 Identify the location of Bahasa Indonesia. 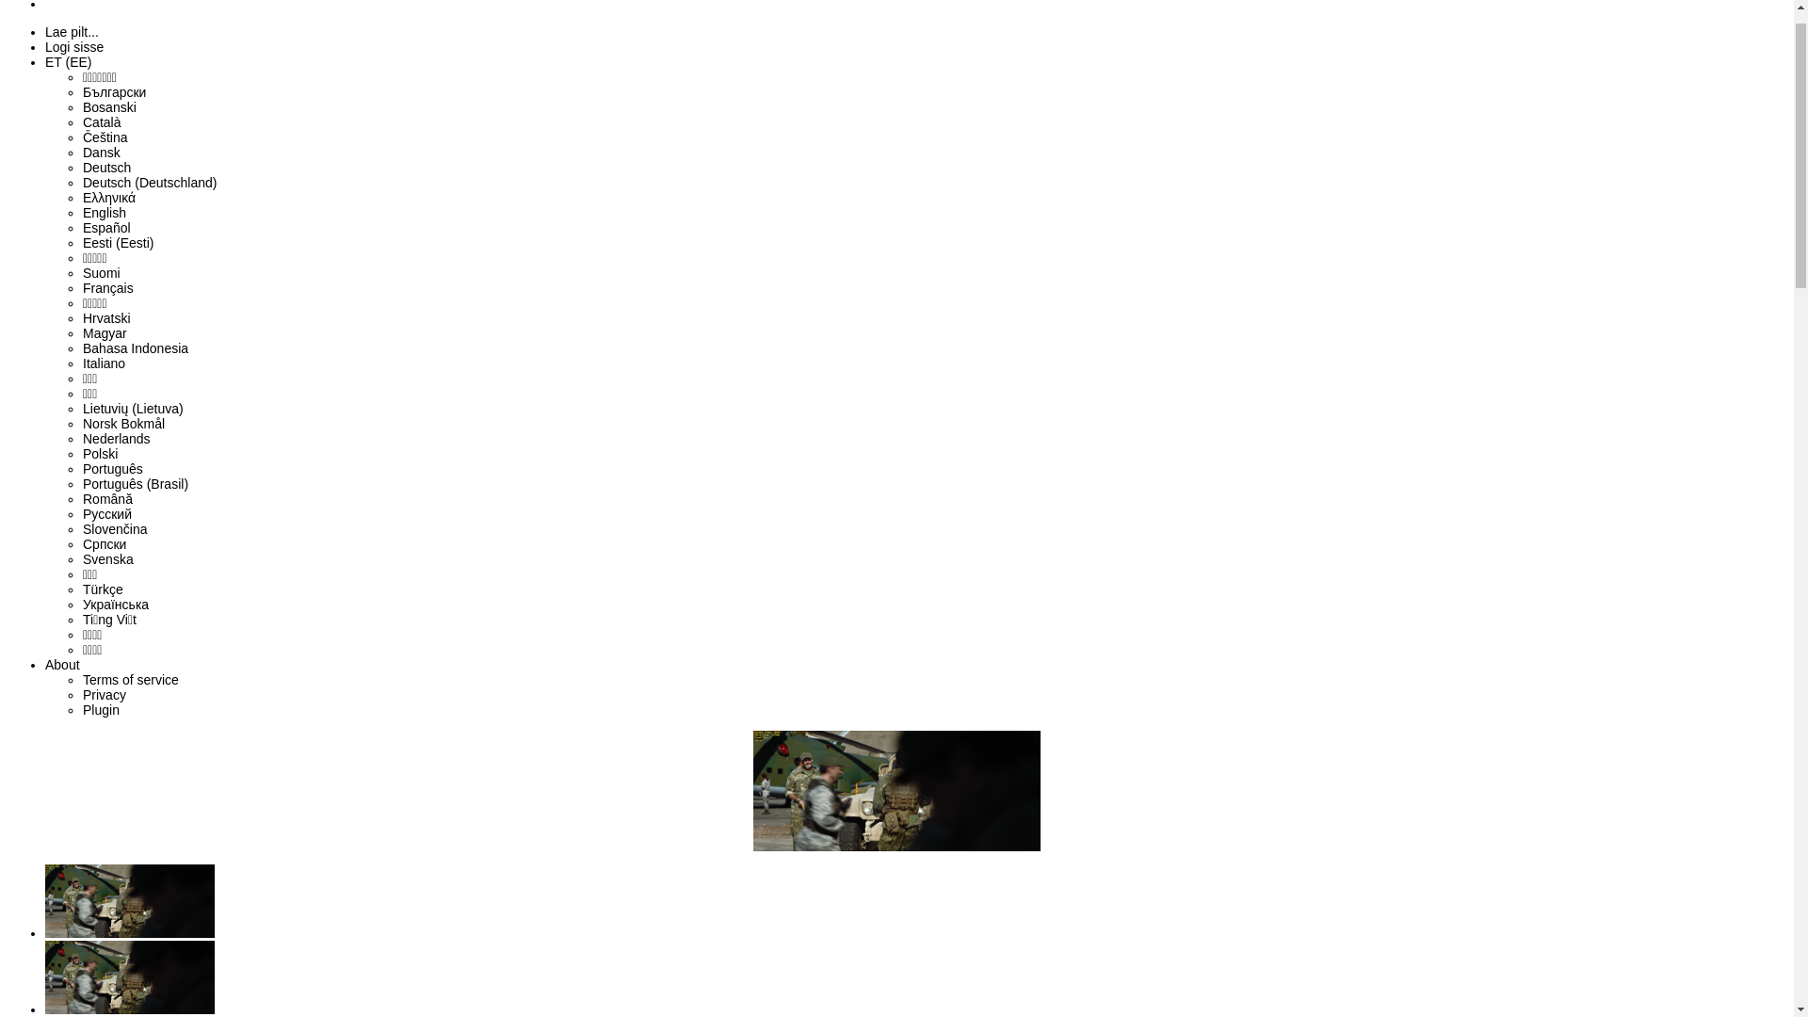
(136, 388).